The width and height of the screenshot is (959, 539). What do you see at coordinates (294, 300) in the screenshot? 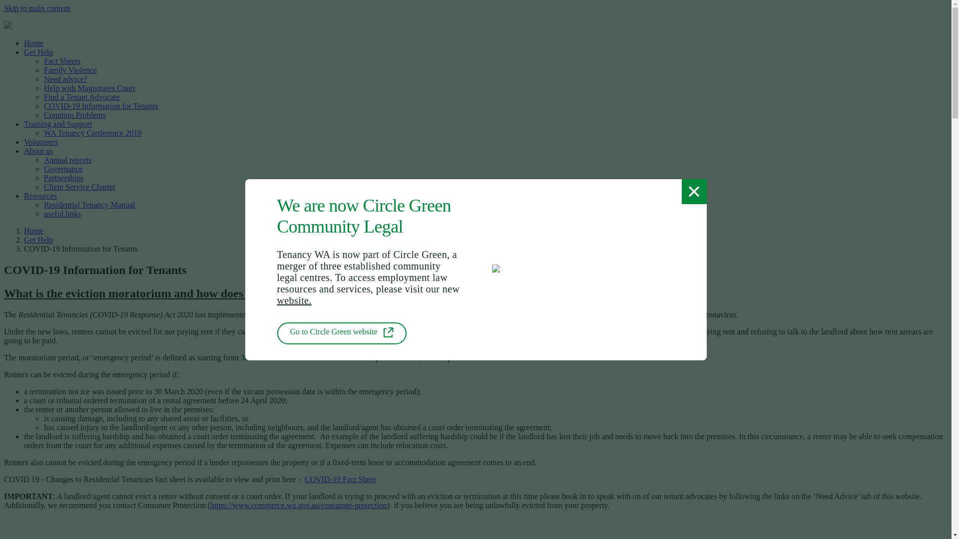
I see `website.` at bounding box center [294, 300].